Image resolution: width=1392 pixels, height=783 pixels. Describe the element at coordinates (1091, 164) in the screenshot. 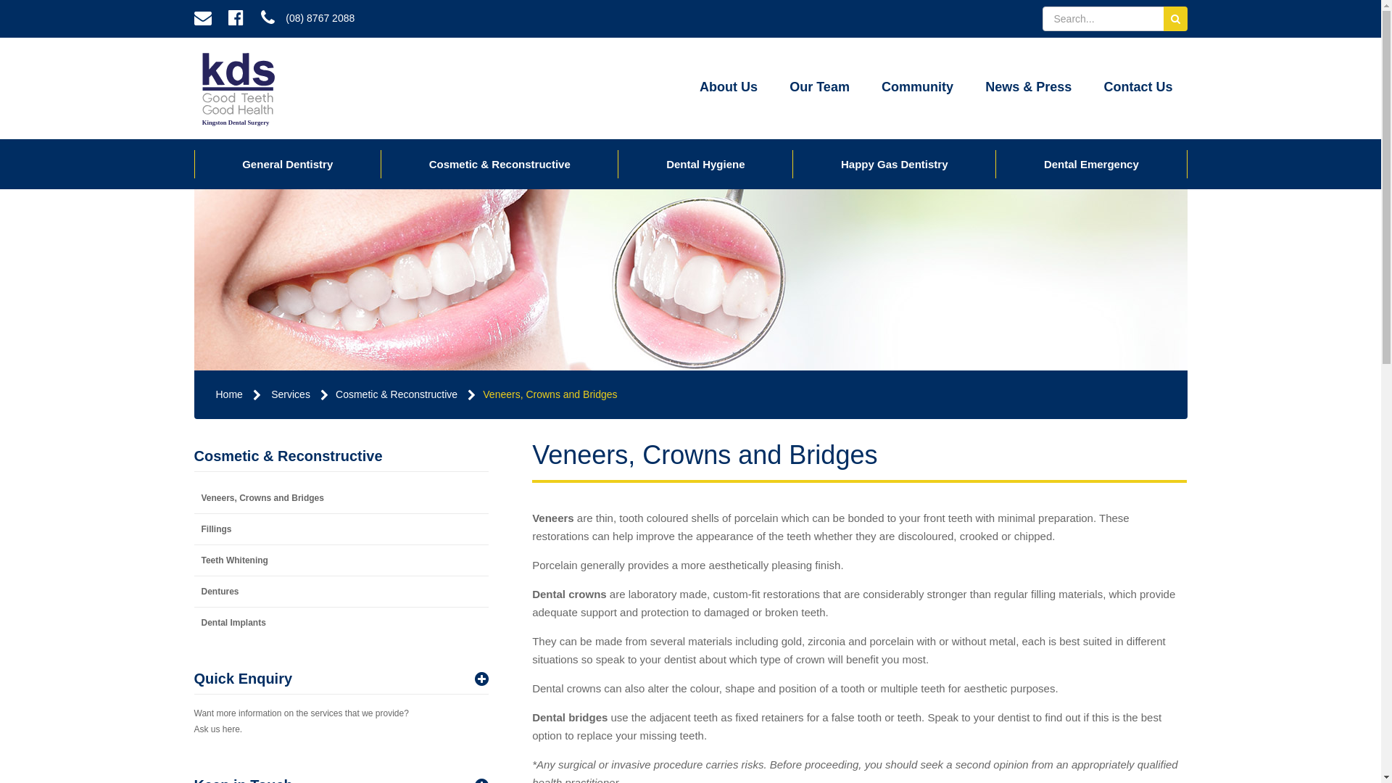

I see `Dental Emergency` at that location.